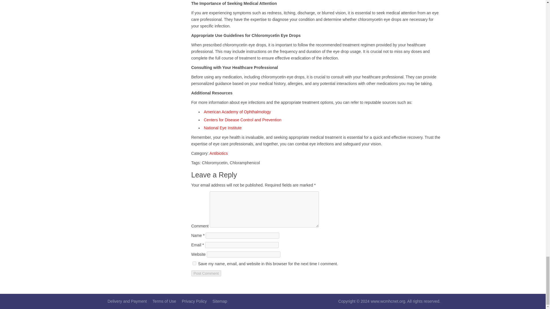 The width and height of the screenshot is (550, 309). I want to click on yes, so click(194, 263).